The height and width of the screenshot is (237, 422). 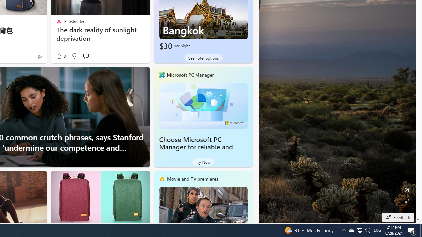 I want to click on Class: icon-img, so click(x=243, y=179).